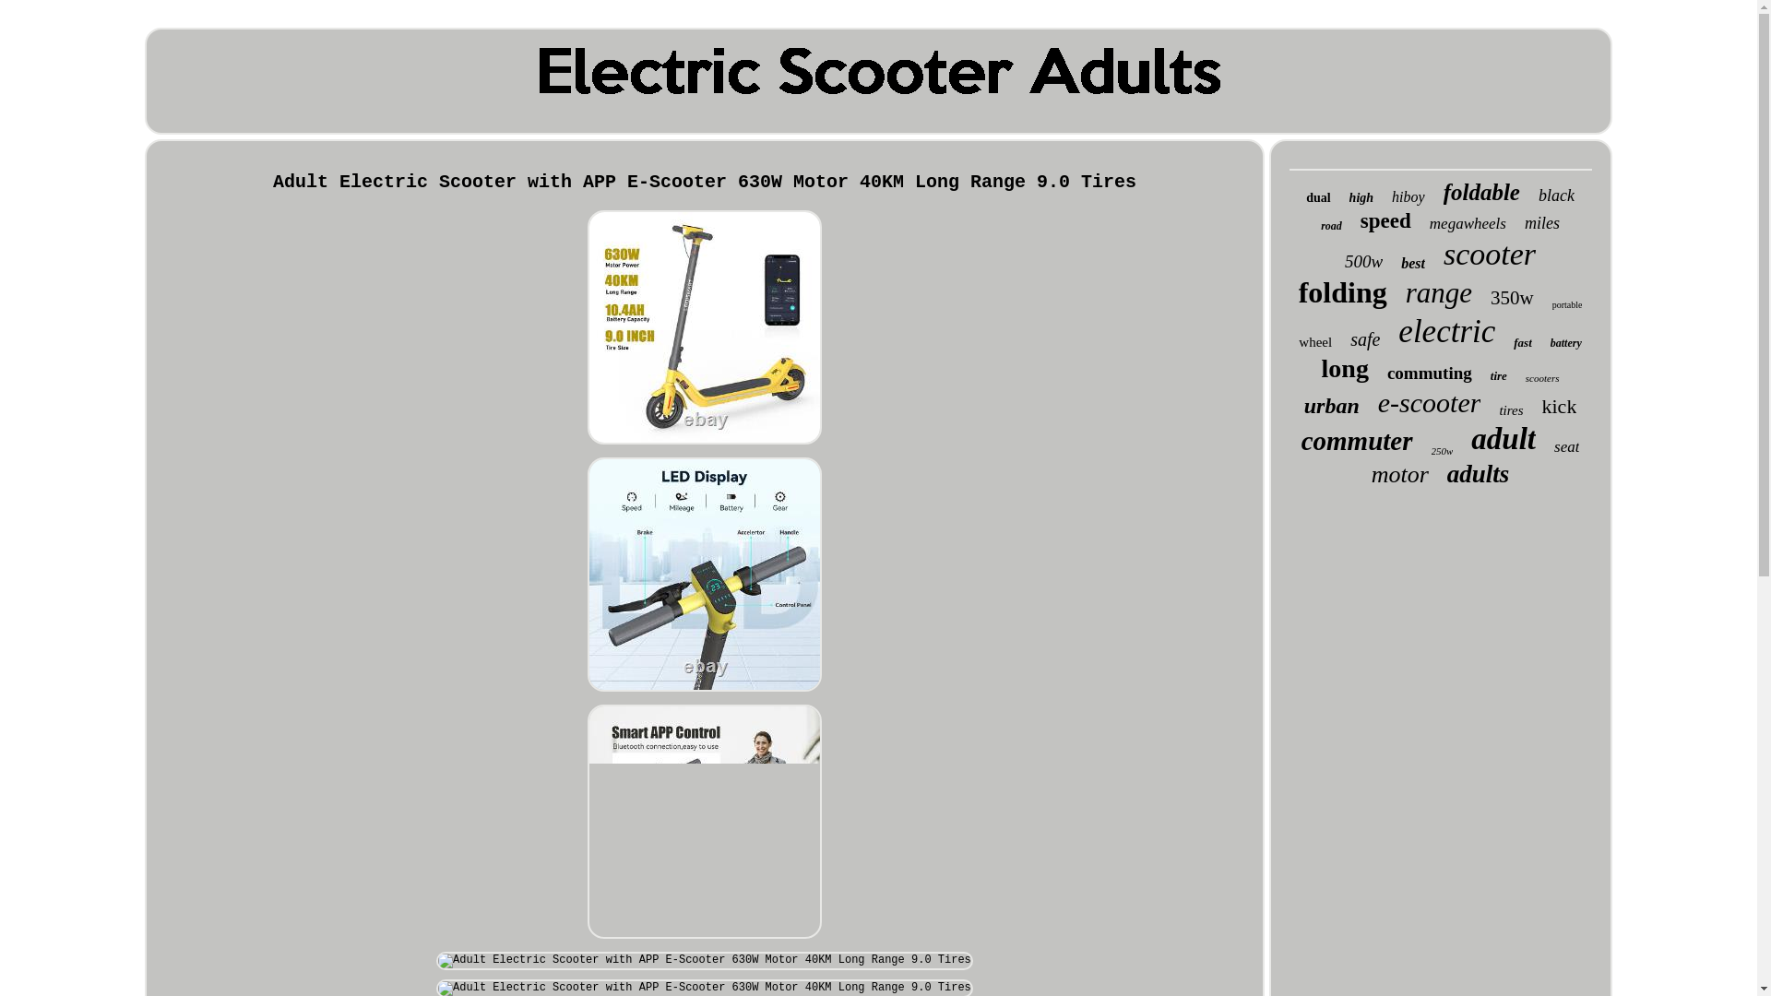 This screenshot has height=996, width=1771. Describe the element at coordinates (1345, 369) in the screenshot. I see `long` at that location.